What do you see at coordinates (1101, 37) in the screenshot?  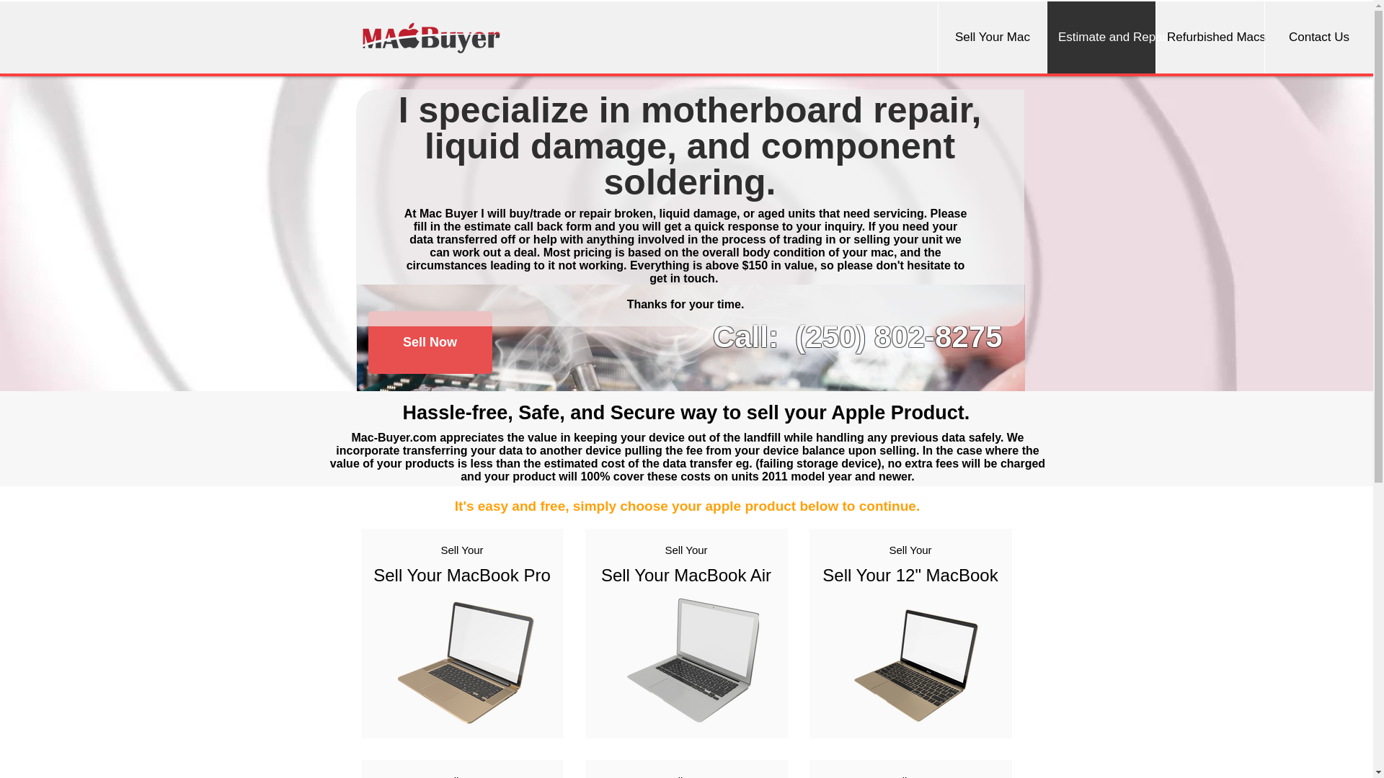 I see `Estimate and Repairs` at bounding box center [1101, 37].